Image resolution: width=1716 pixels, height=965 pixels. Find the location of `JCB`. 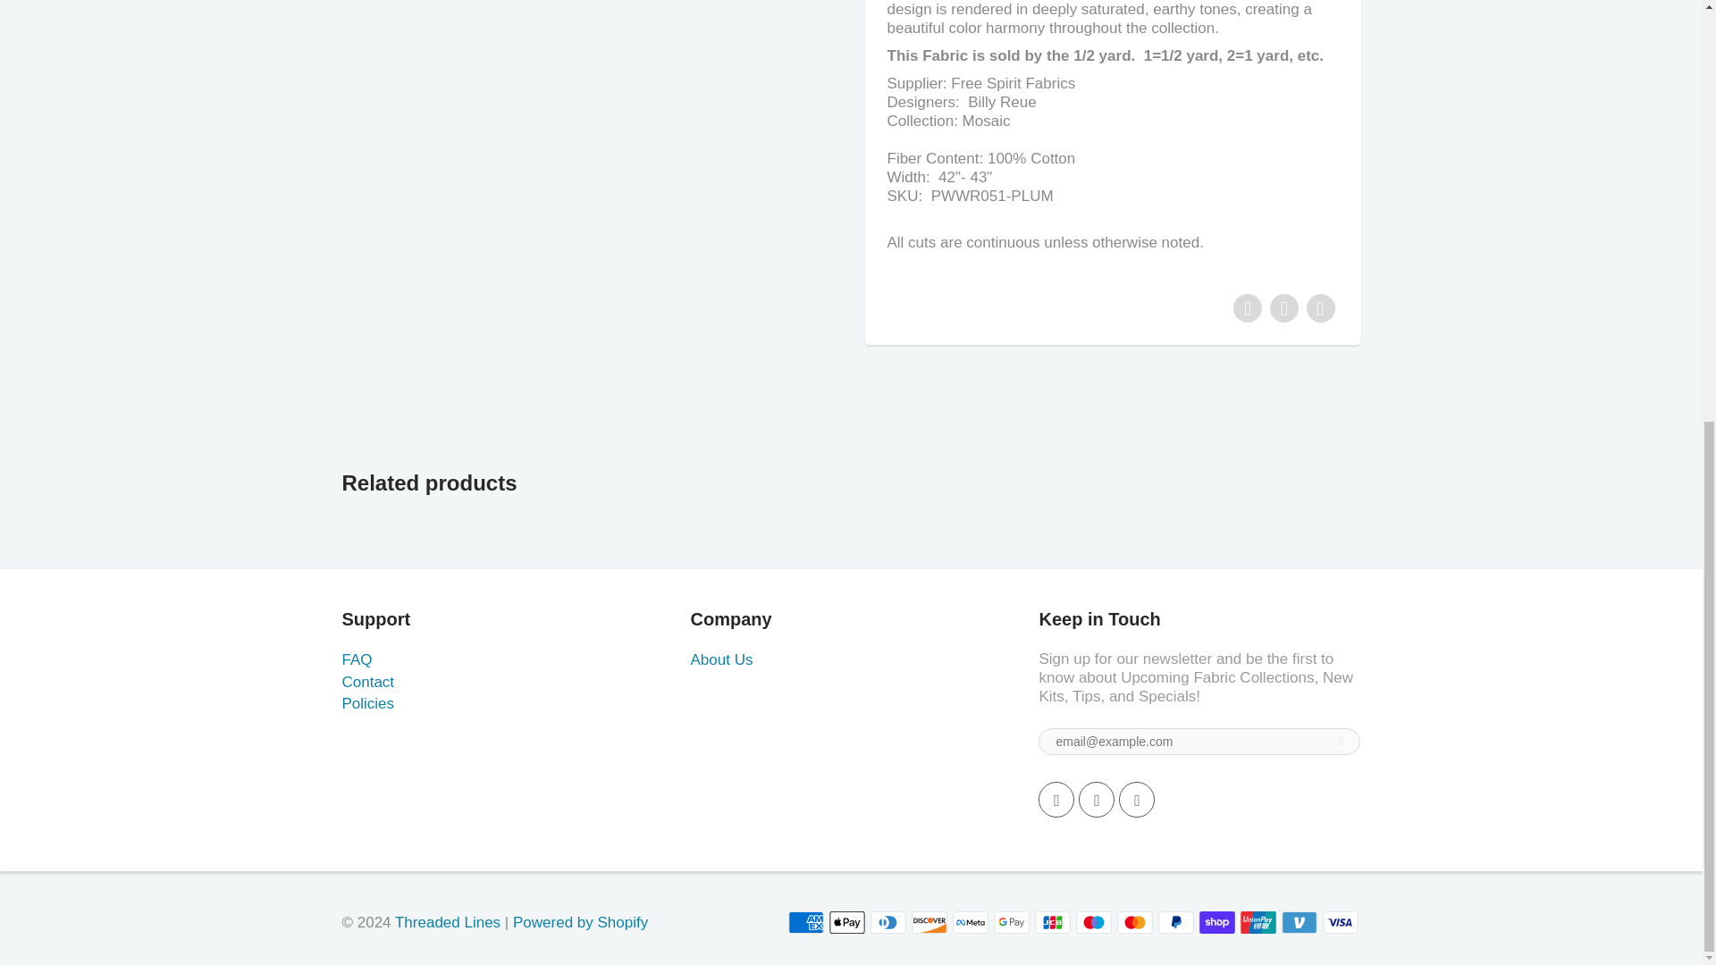

JCB is located at coordinates (1053, 922).